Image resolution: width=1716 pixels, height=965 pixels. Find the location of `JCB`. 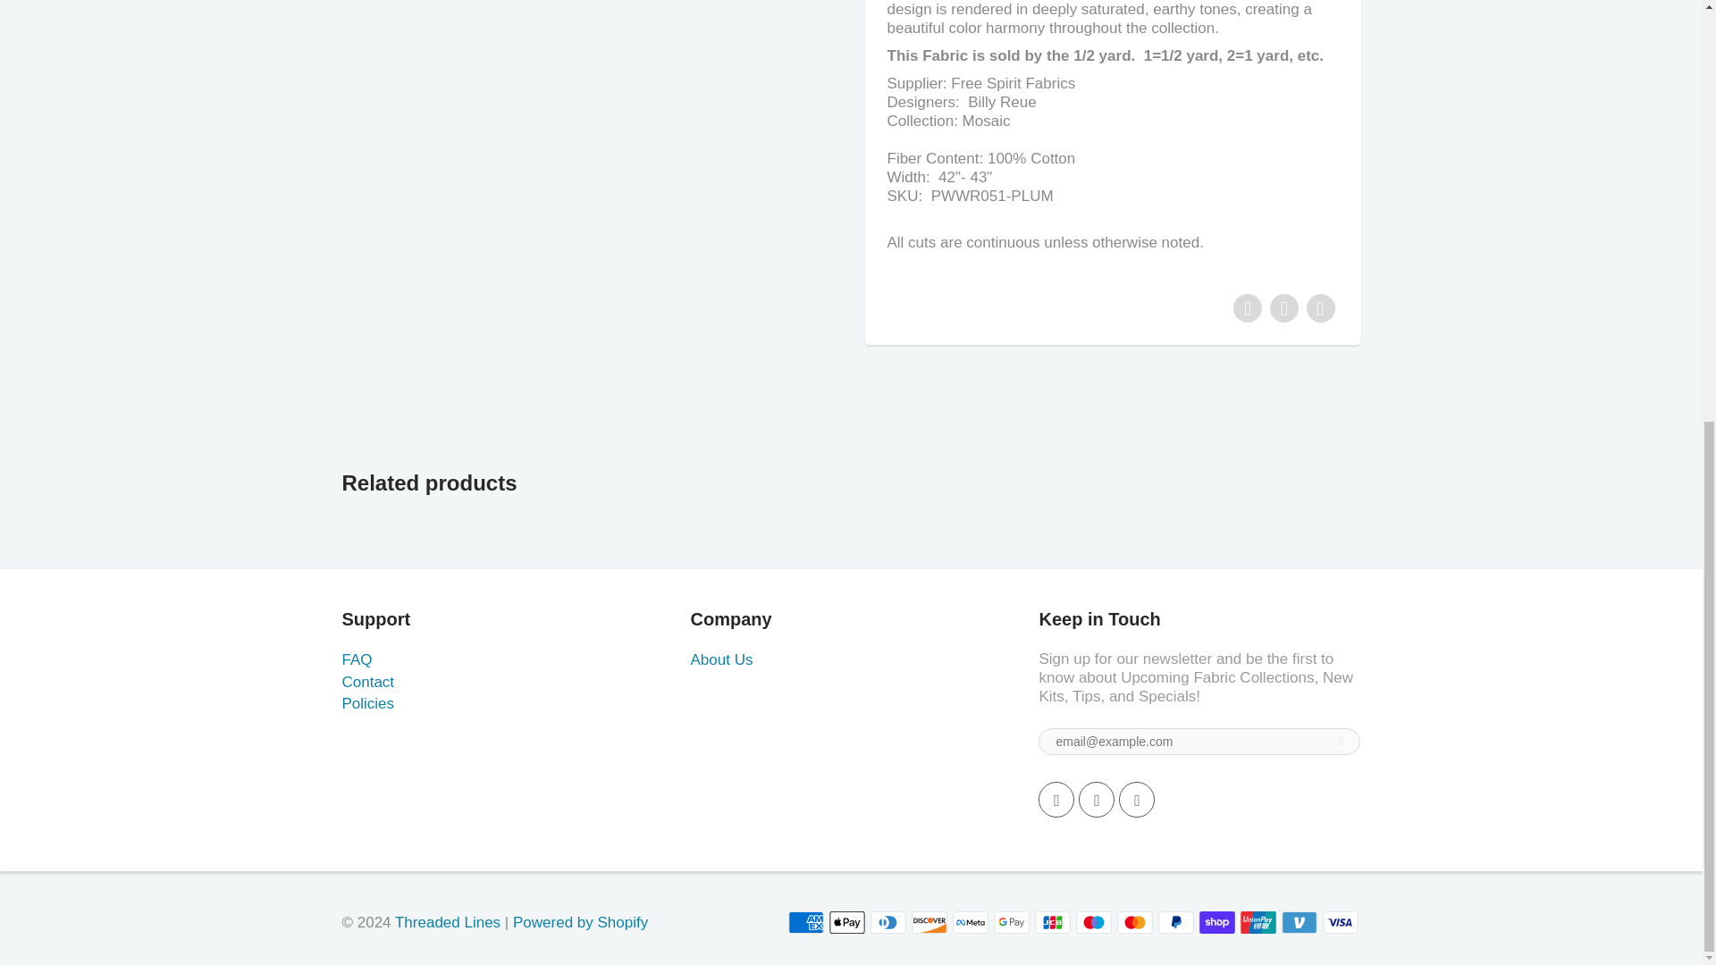

JCB is located at coordinates (1053, 922).